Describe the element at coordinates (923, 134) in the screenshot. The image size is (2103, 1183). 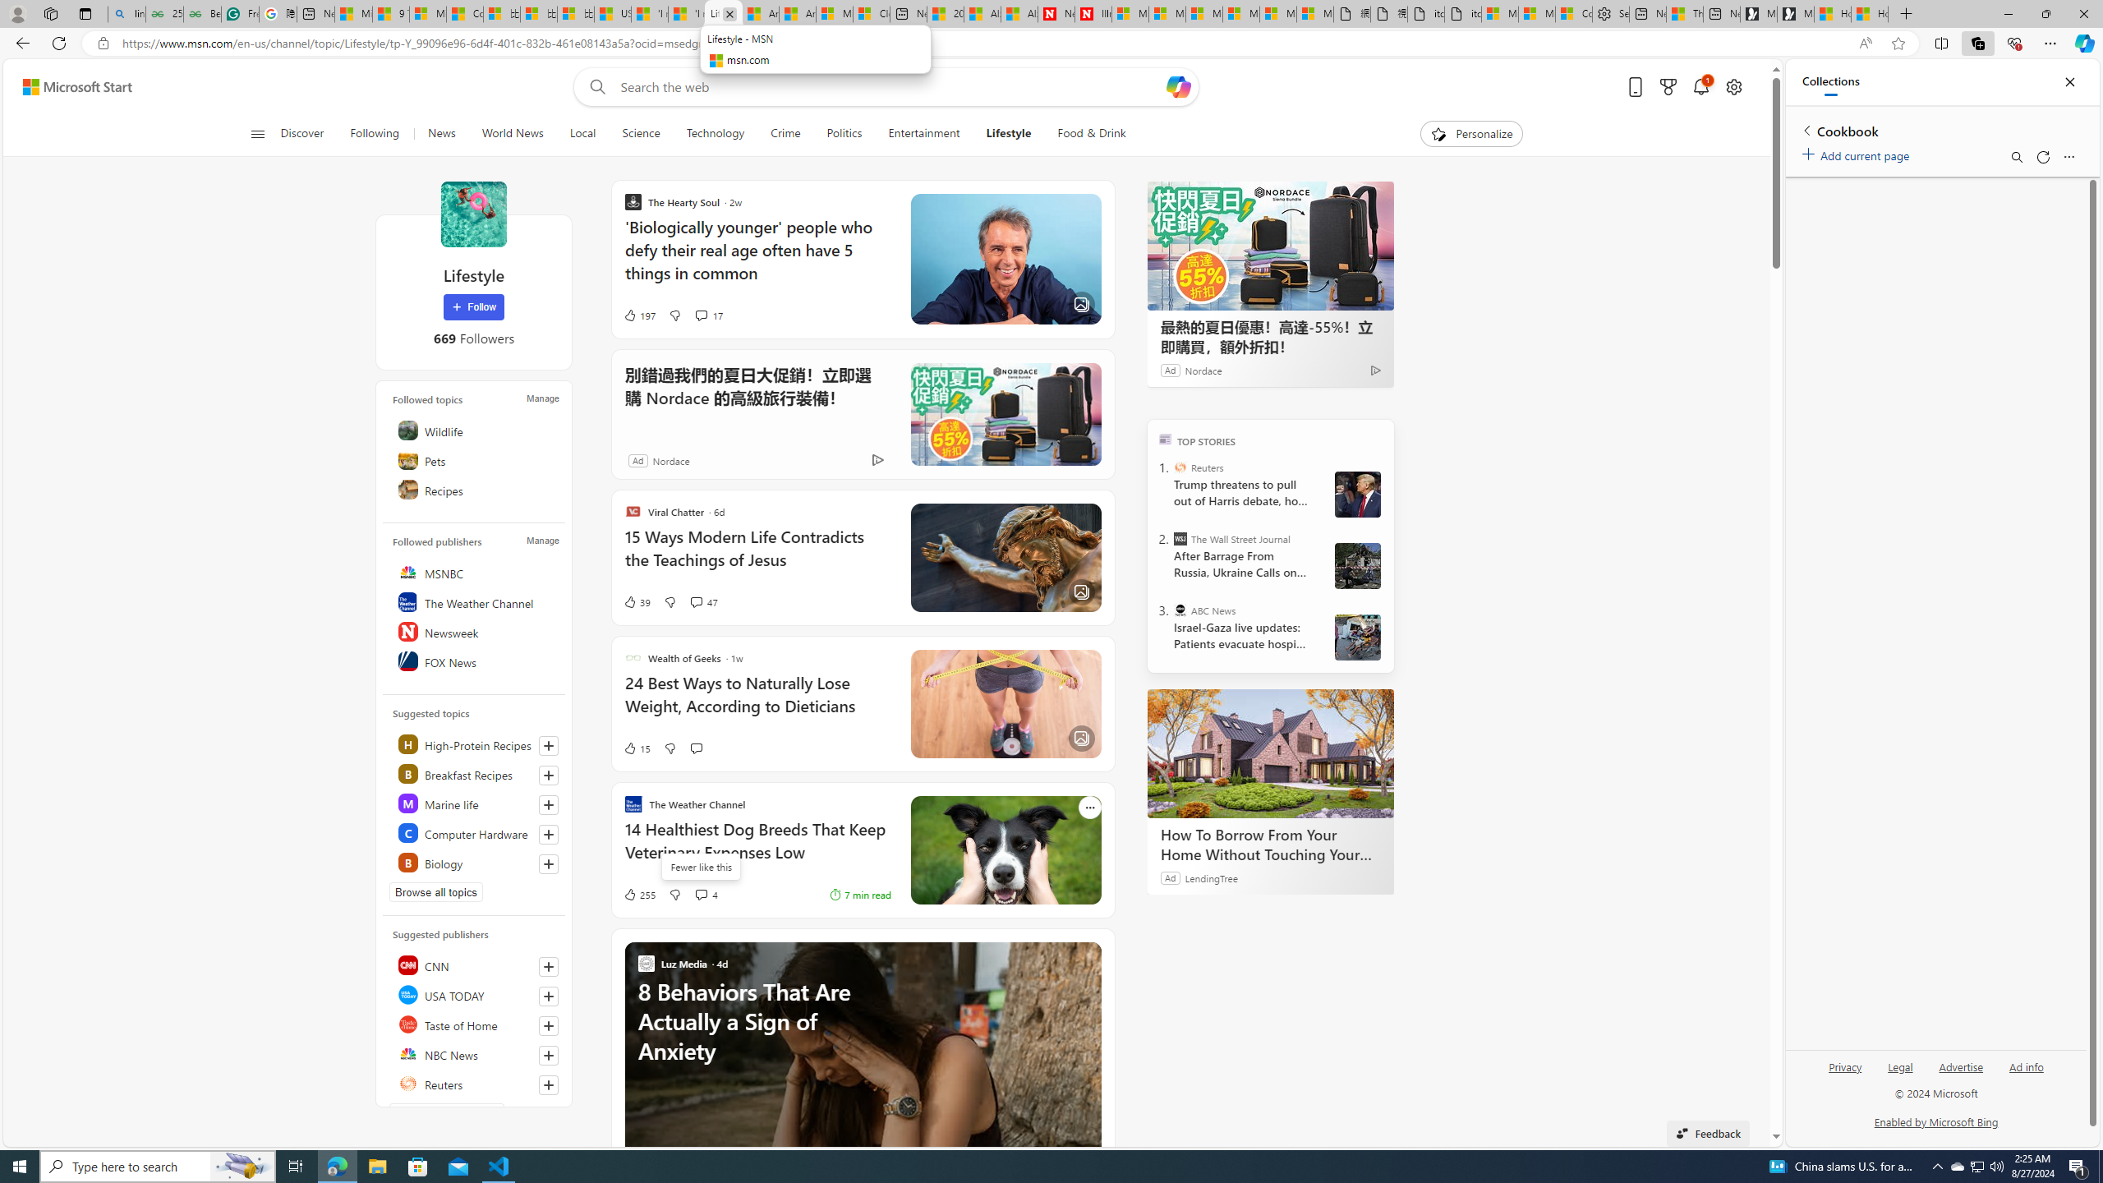
I see `Entertainment` at that location.